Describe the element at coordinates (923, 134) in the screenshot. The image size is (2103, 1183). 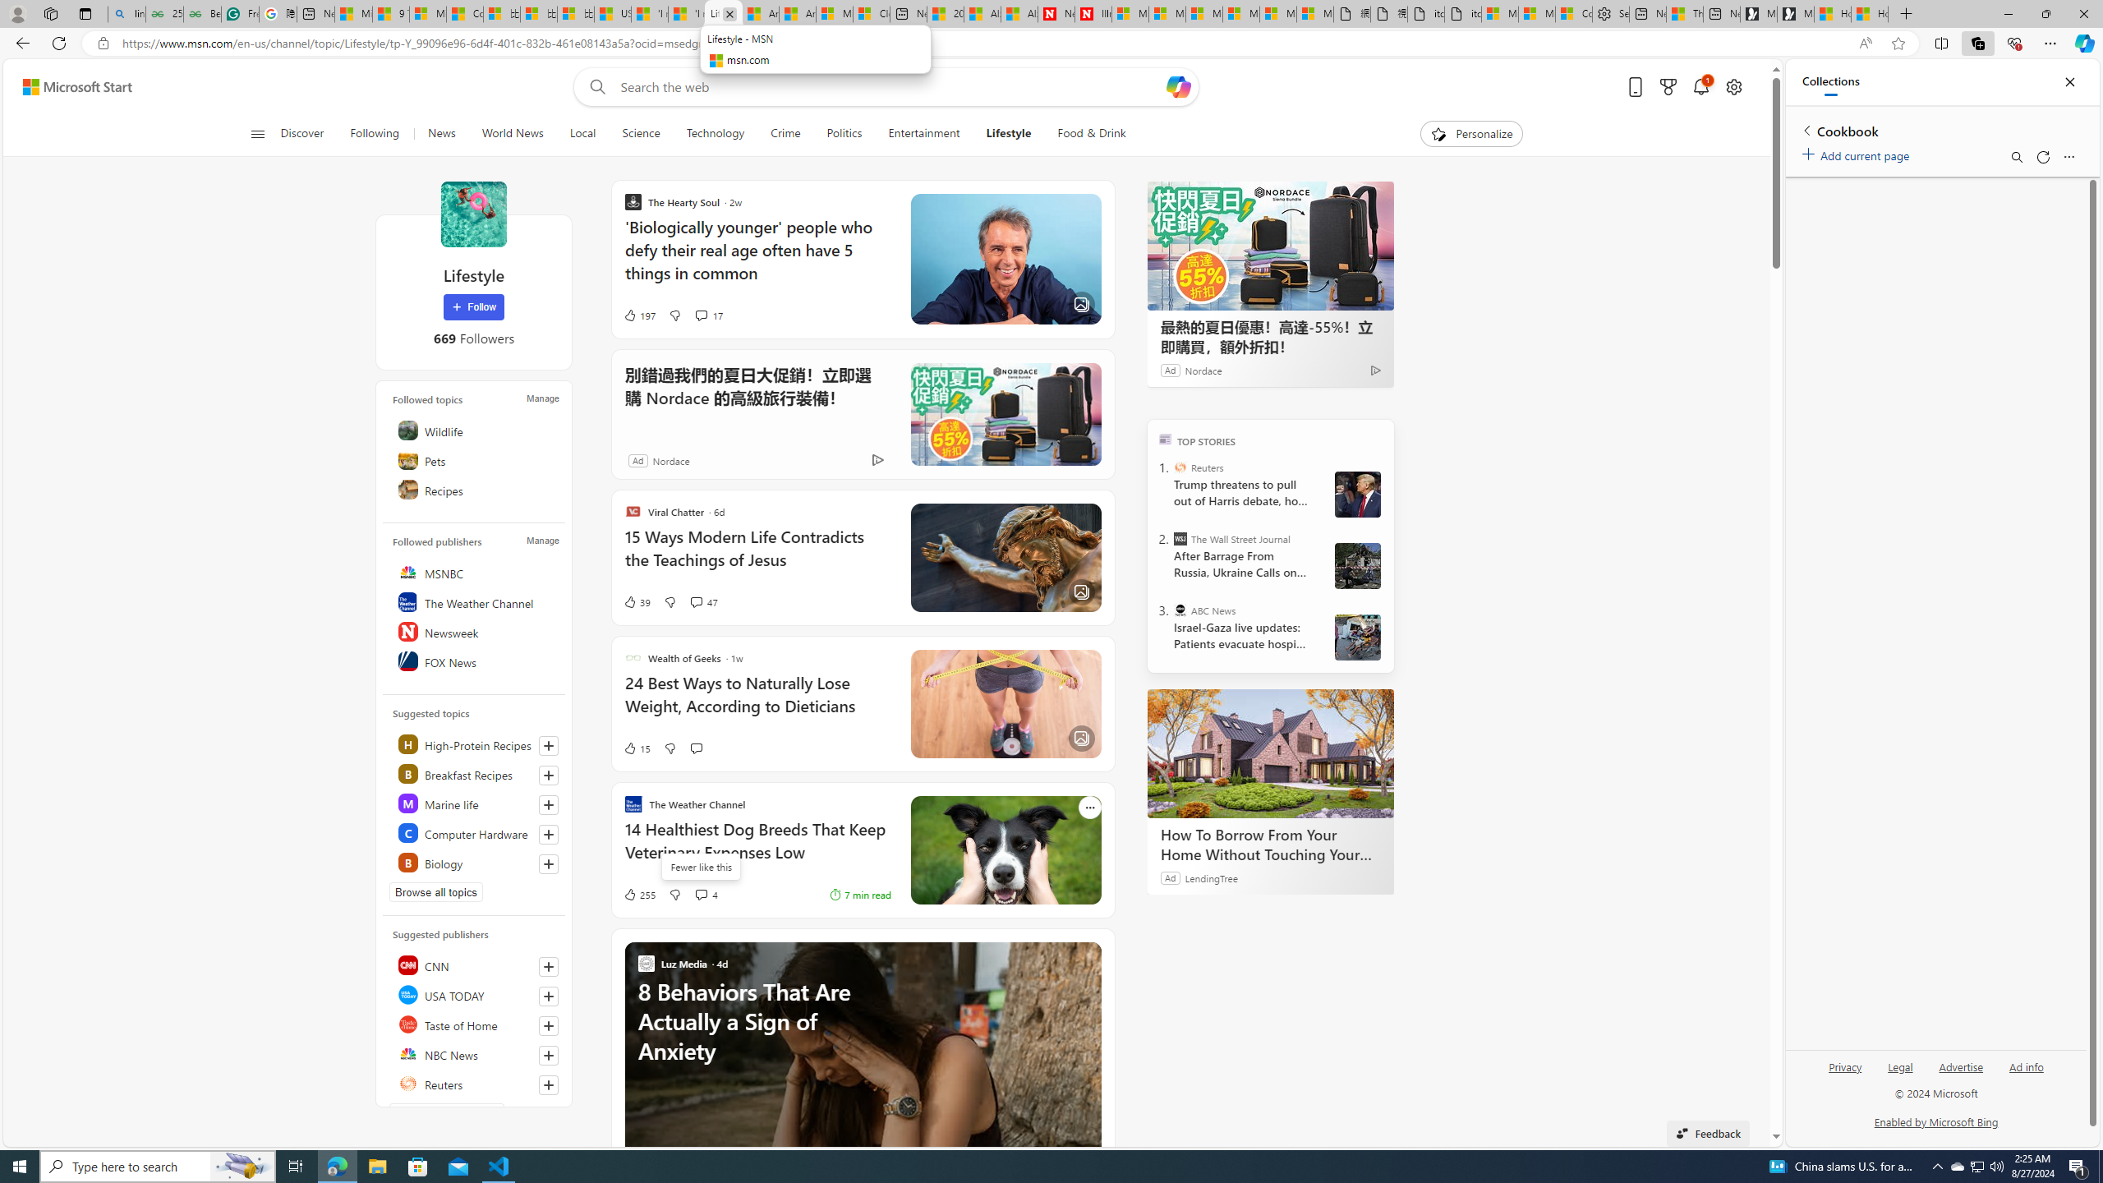
I see `Entertainment` at that location.